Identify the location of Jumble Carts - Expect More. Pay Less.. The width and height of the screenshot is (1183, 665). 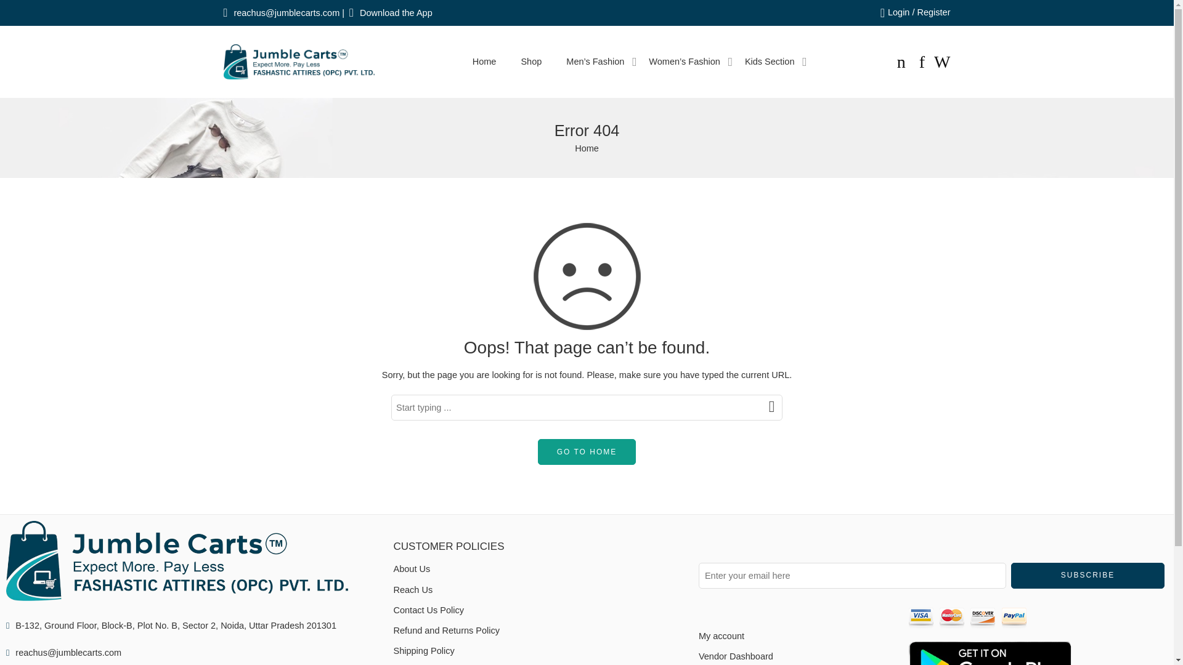
(298, 62).